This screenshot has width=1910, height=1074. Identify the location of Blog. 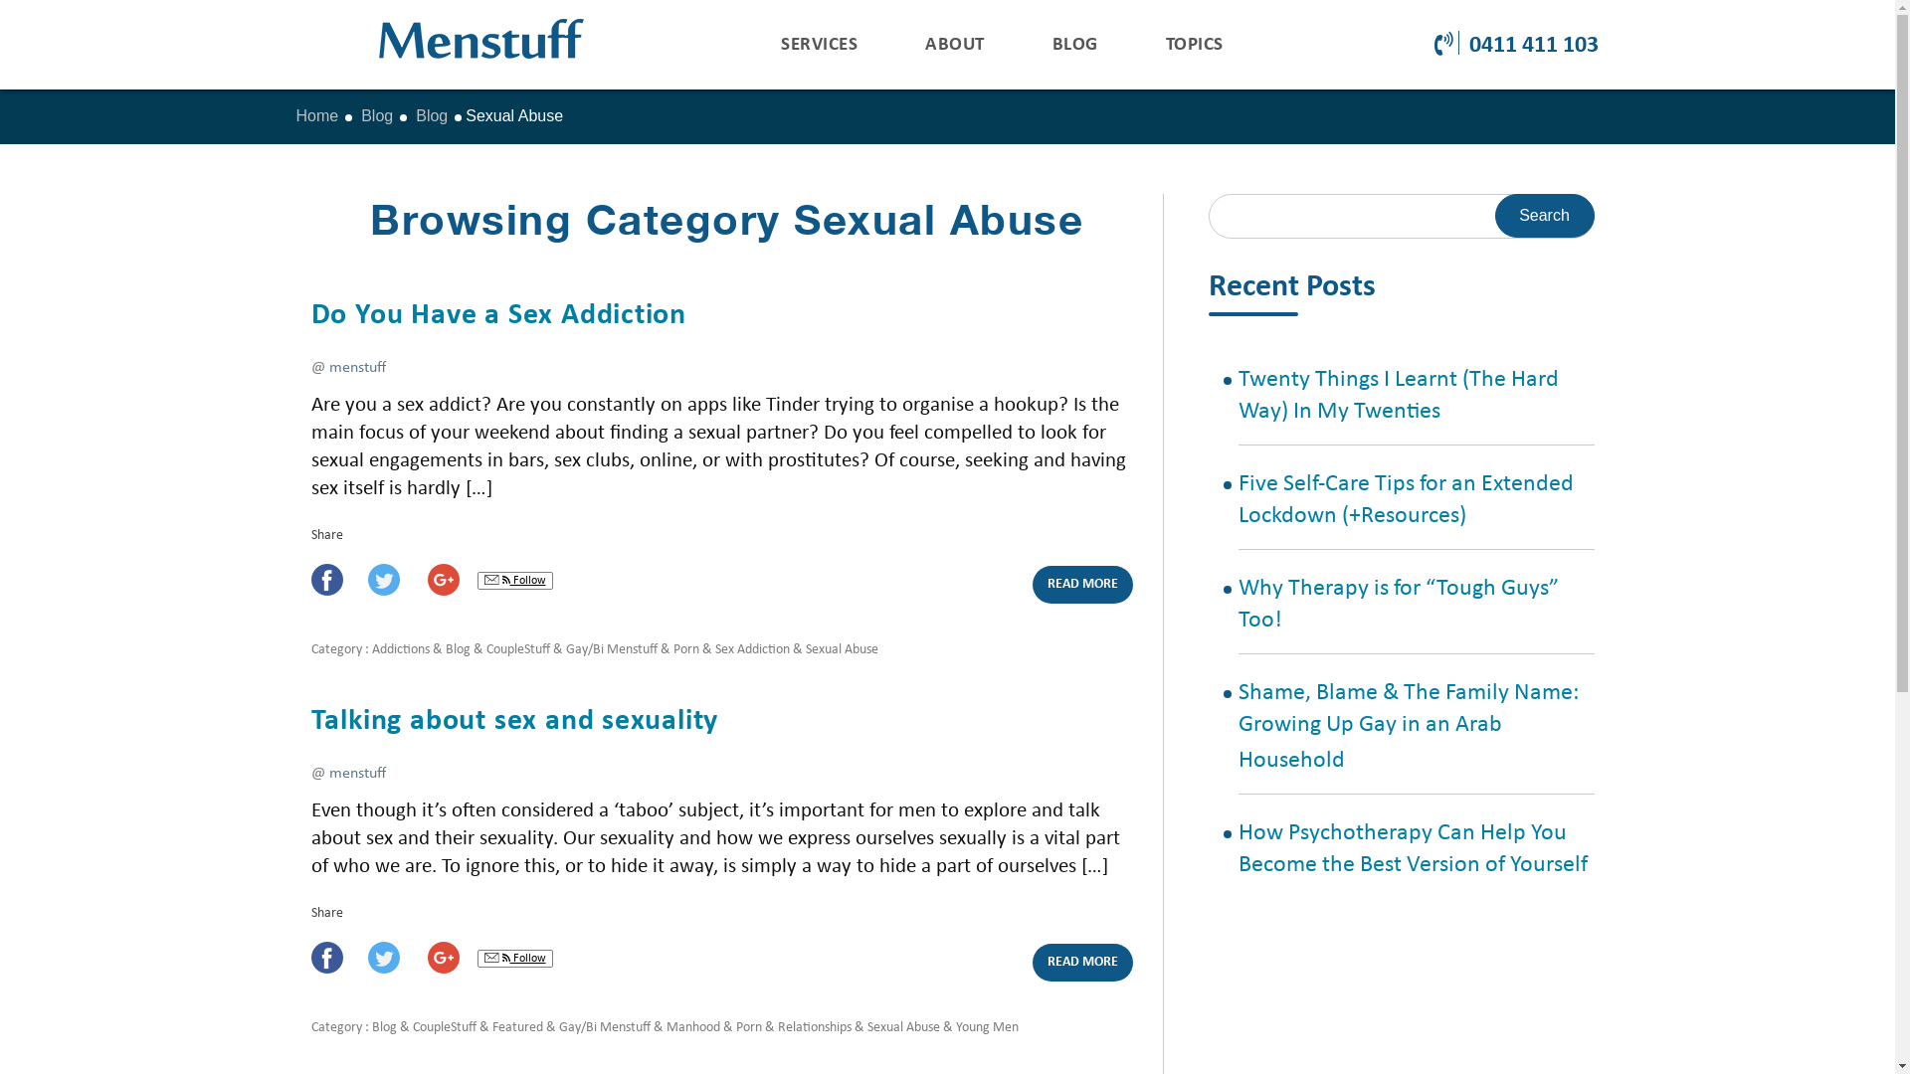
(384, 1028).